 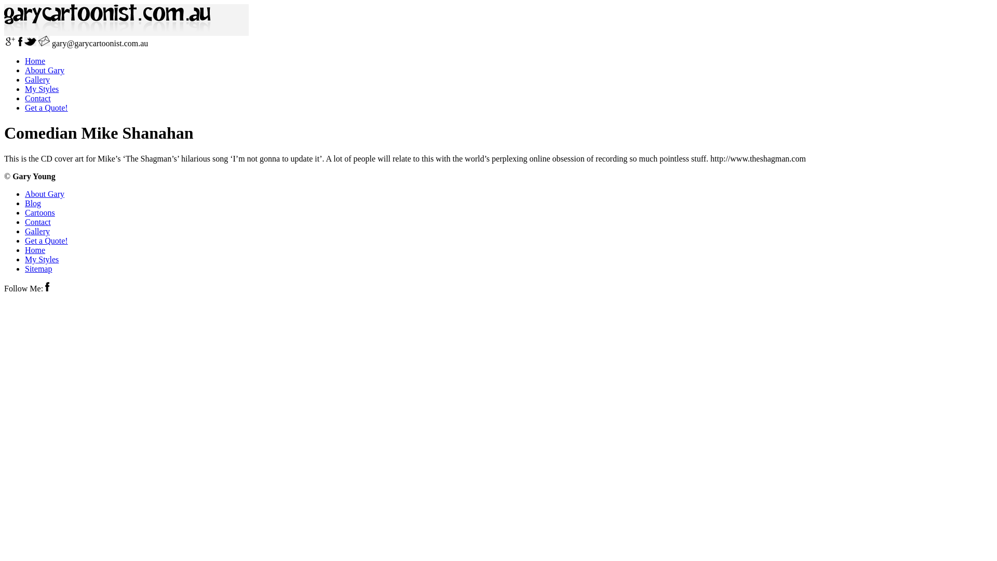 What do you see at coordinates (47, 108) in the screenshot?
I see `Get a Quote!` at bounding box center [47, 108].